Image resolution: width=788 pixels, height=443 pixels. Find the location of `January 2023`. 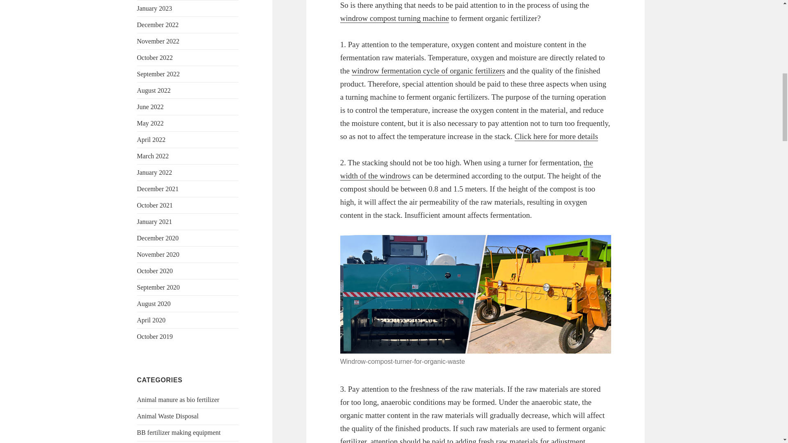

January 2023 is located at coordinates (155, 8).